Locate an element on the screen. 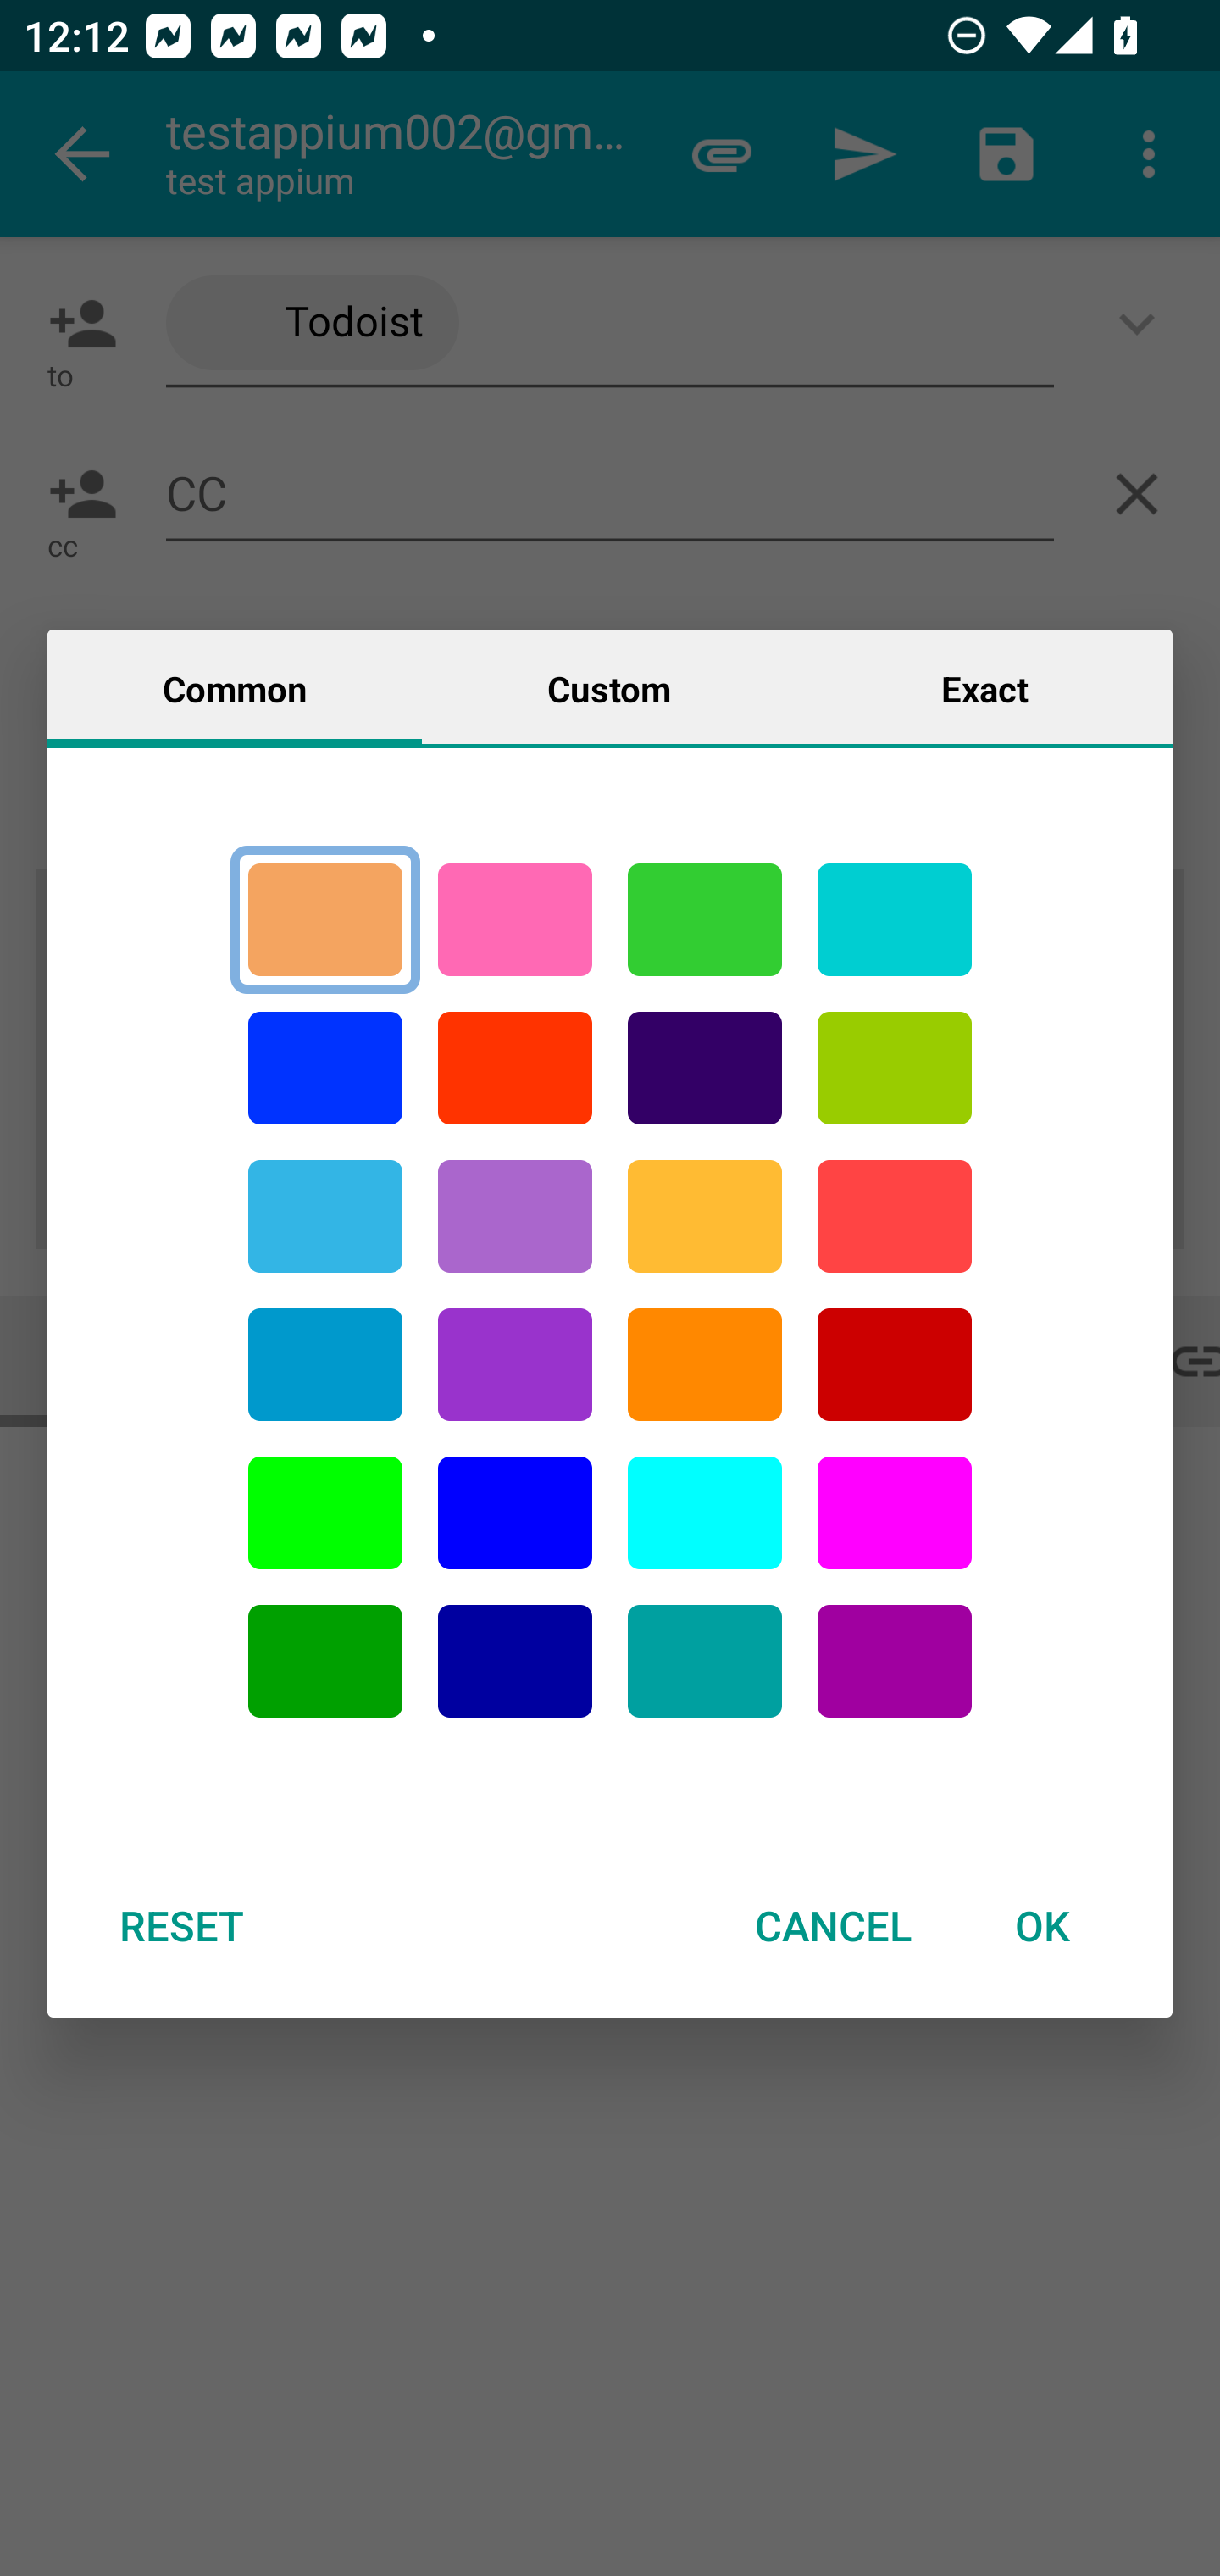  Exact is located at coordinates (984, 687).